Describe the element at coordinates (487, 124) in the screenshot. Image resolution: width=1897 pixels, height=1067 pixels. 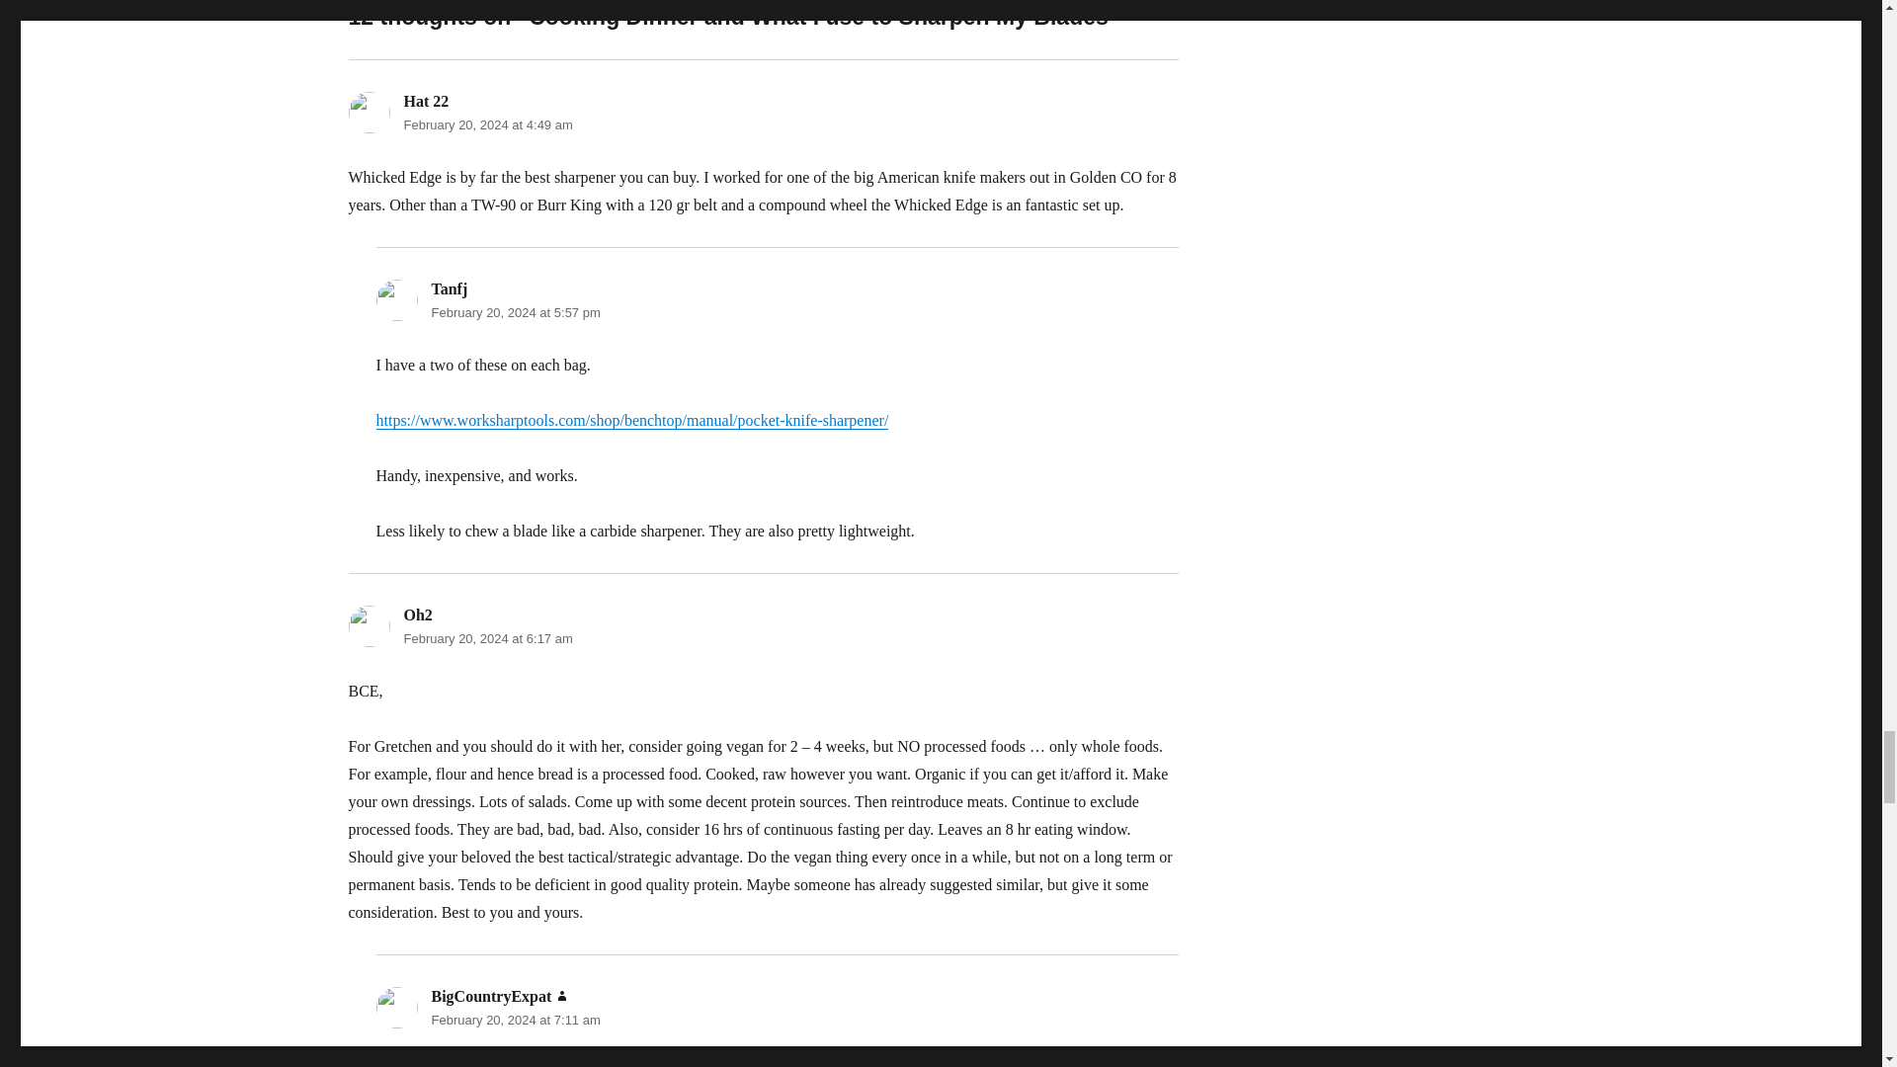
I see `February 20, 2024 at 4:49 am` at that location.